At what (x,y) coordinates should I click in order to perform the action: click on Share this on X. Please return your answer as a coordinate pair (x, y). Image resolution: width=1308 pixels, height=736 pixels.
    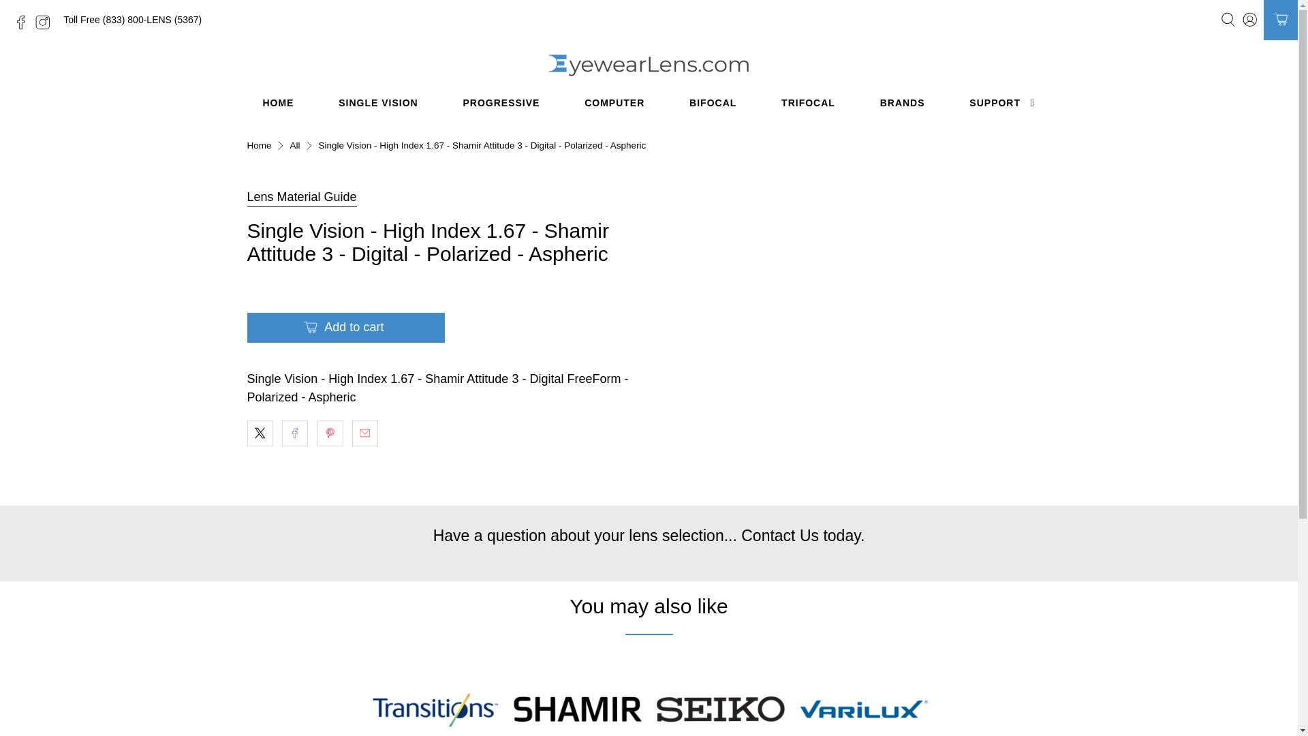
    Looking at the image, I should click on (259, 433).